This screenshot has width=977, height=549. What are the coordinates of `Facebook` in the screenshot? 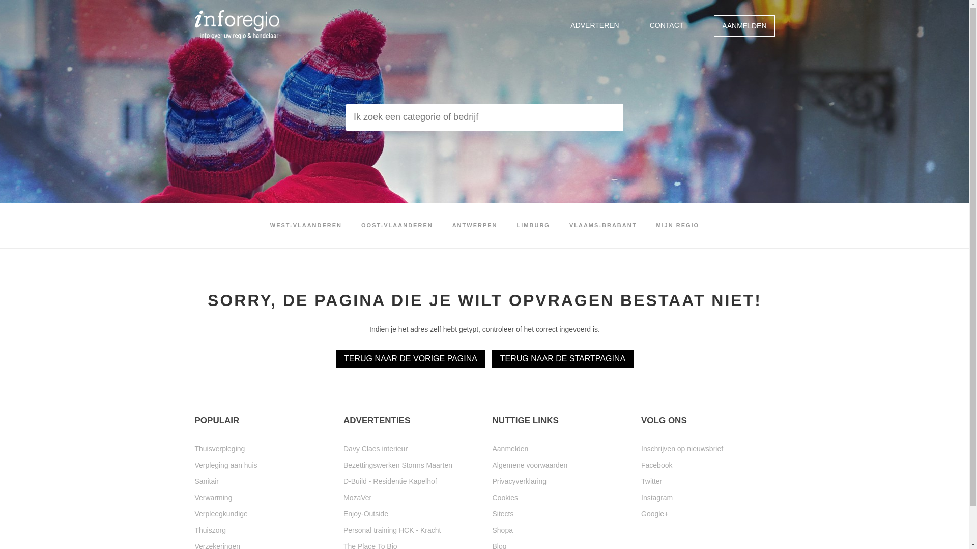 It's located at (708, 465).